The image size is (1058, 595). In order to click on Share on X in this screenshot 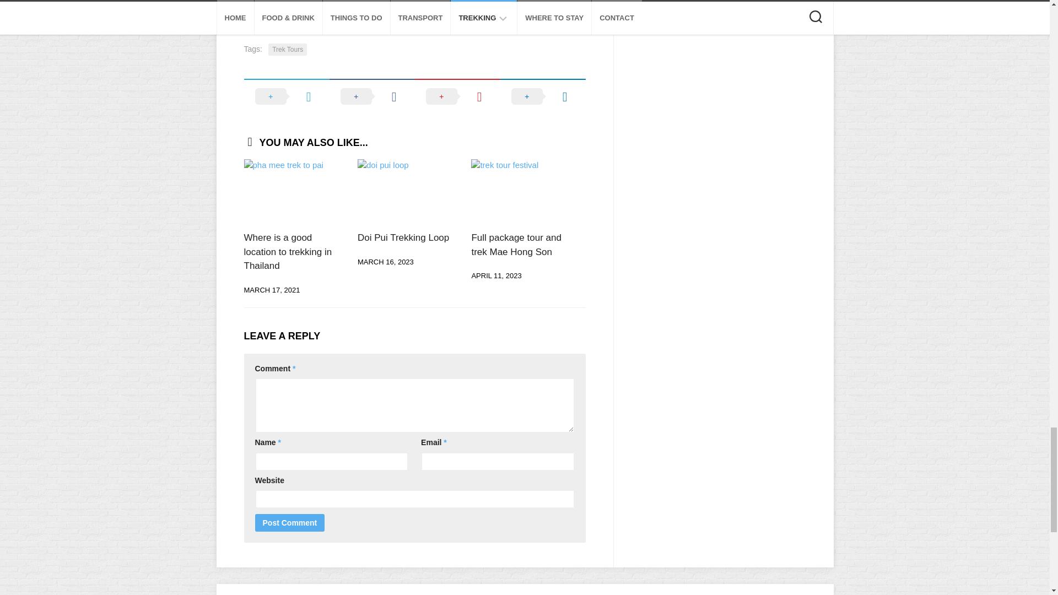, I will do `click(286, 96)`.